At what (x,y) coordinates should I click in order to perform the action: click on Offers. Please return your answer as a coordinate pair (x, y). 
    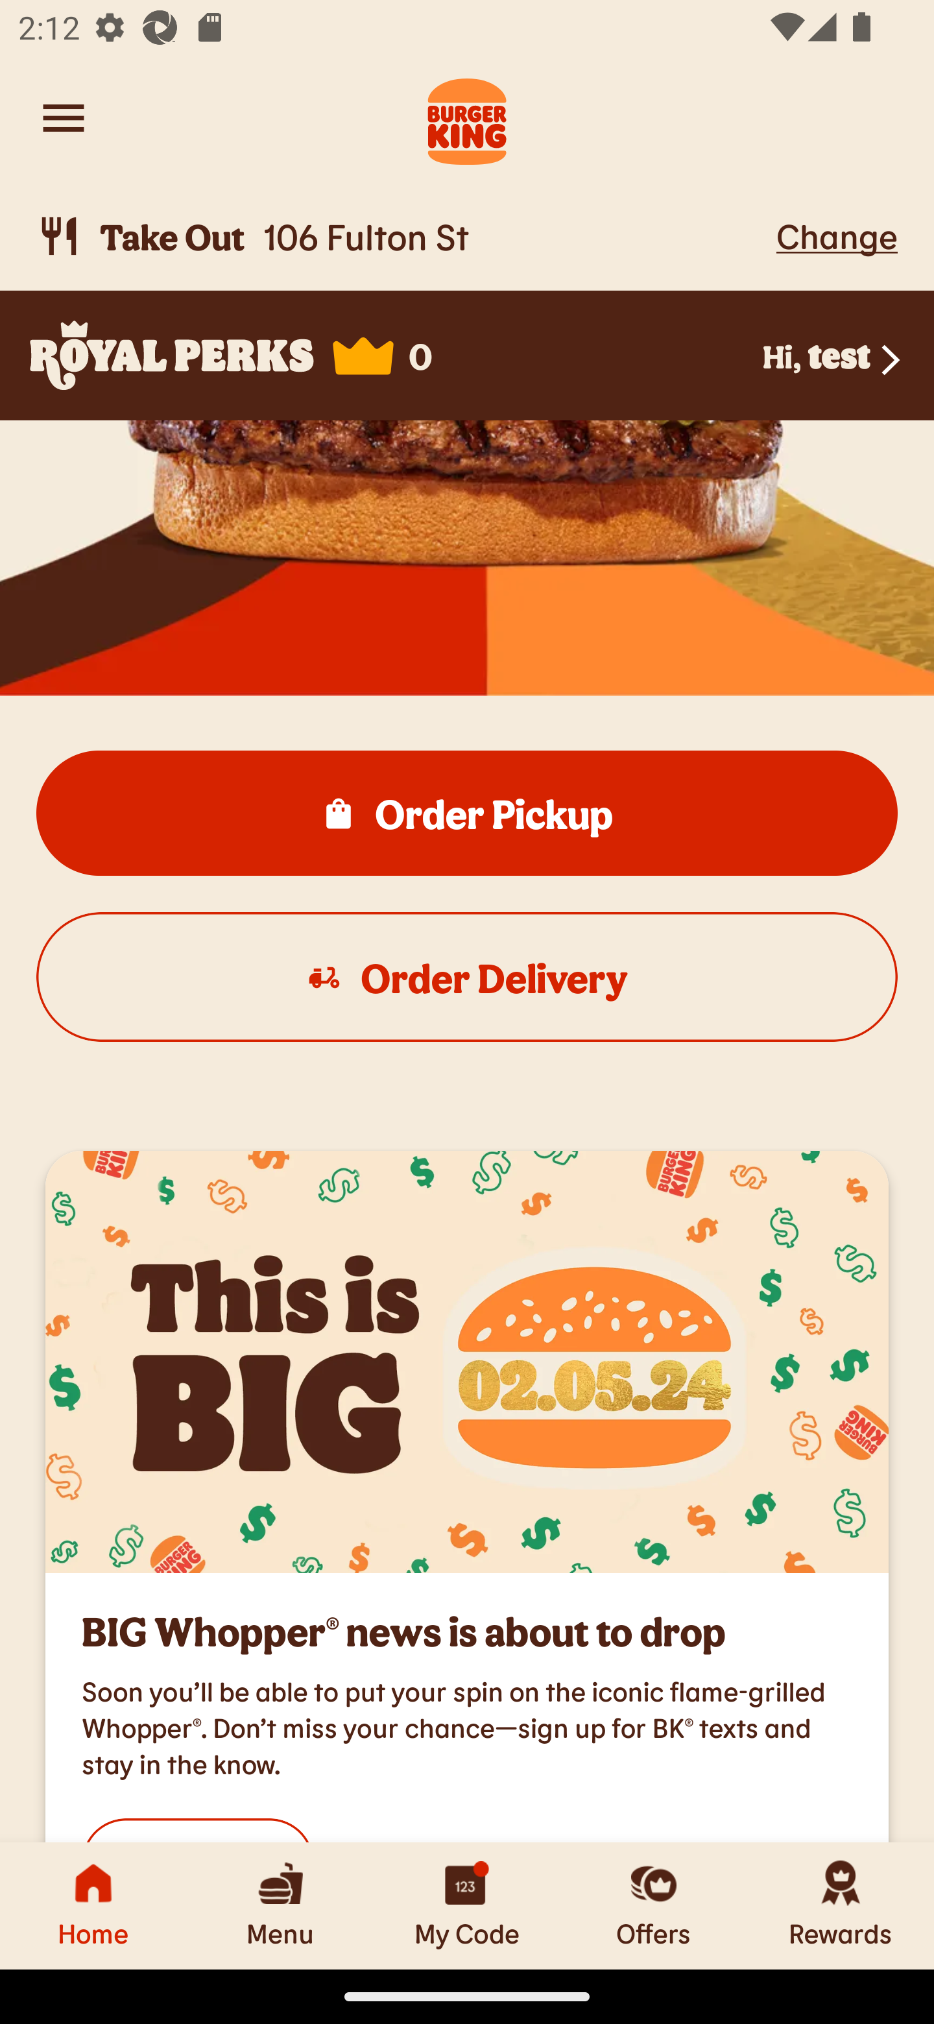
    Looking at the image, I should click on (654, 1905).